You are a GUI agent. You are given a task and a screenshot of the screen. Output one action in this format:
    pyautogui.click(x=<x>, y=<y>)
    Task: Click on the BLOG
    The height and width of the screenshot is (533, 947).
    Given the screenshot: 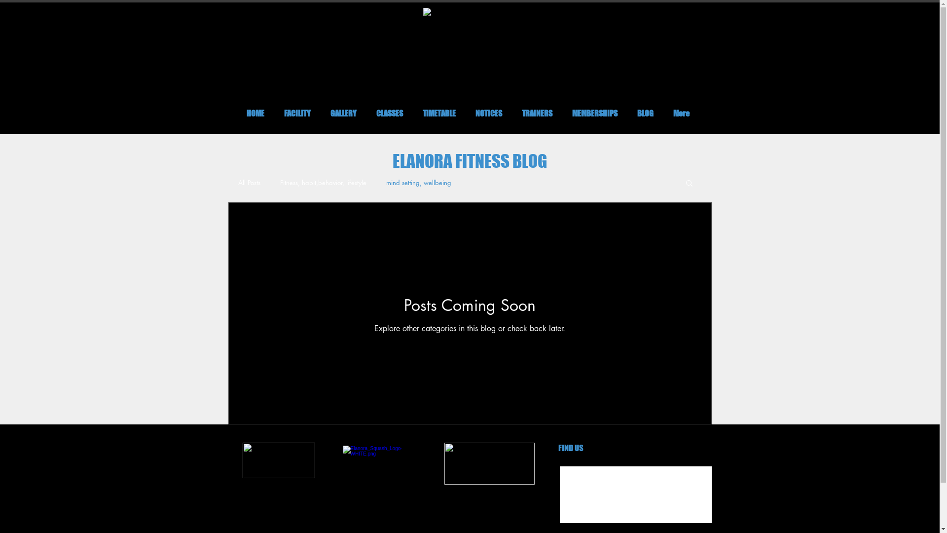 What is the action you would take?
    pyautogui.click(x=645, y=114)
    